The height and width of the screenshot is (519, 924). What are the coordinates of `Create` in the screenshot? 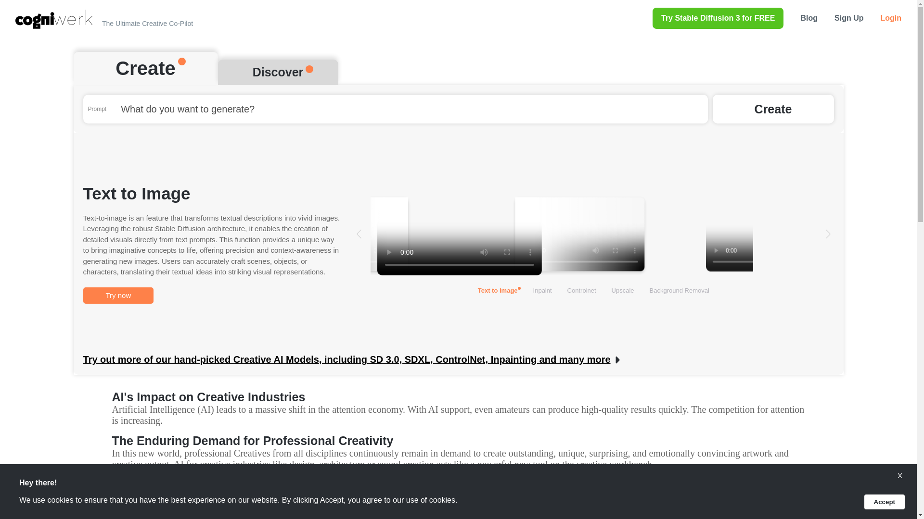 It's located at (145, 68).